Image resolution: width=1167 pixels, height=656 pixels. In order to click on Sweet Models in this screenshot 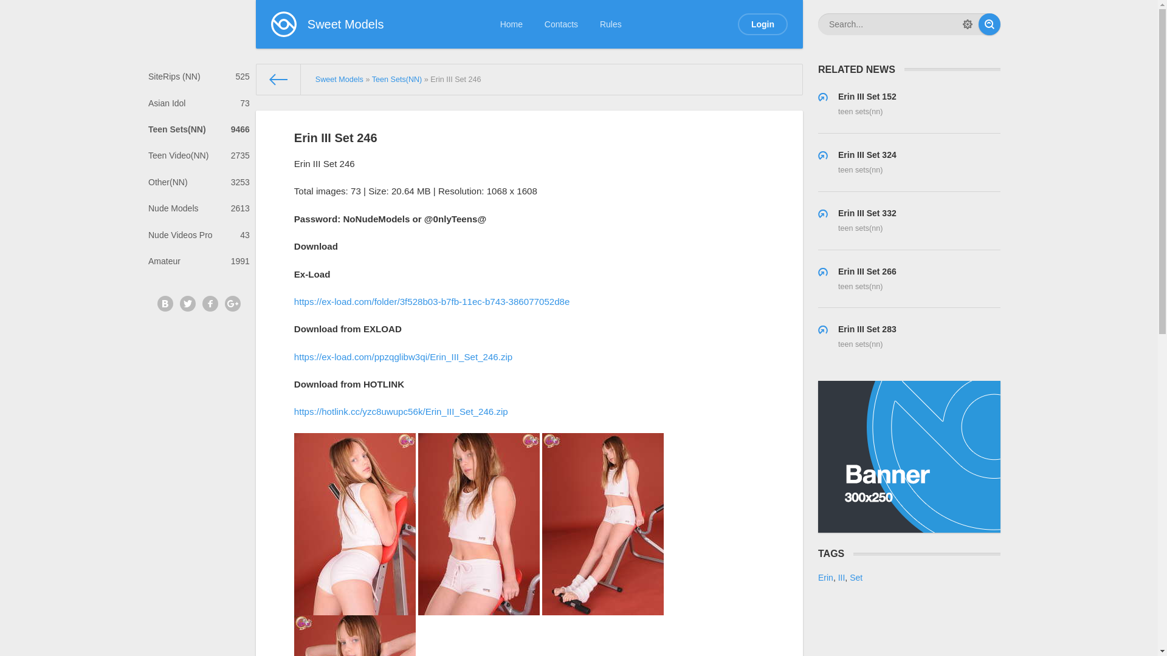, I will do `click(328, 24)`.